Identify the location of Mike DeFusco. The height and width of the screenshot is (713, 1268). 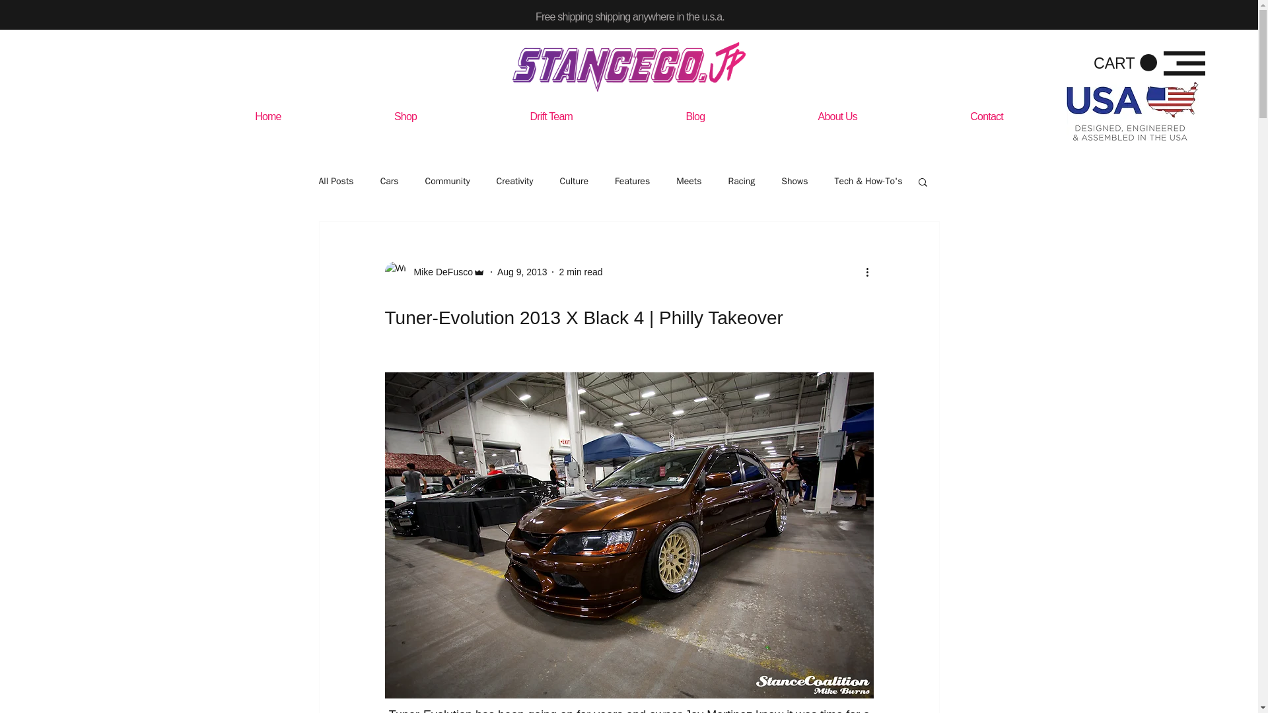
(439, 272).